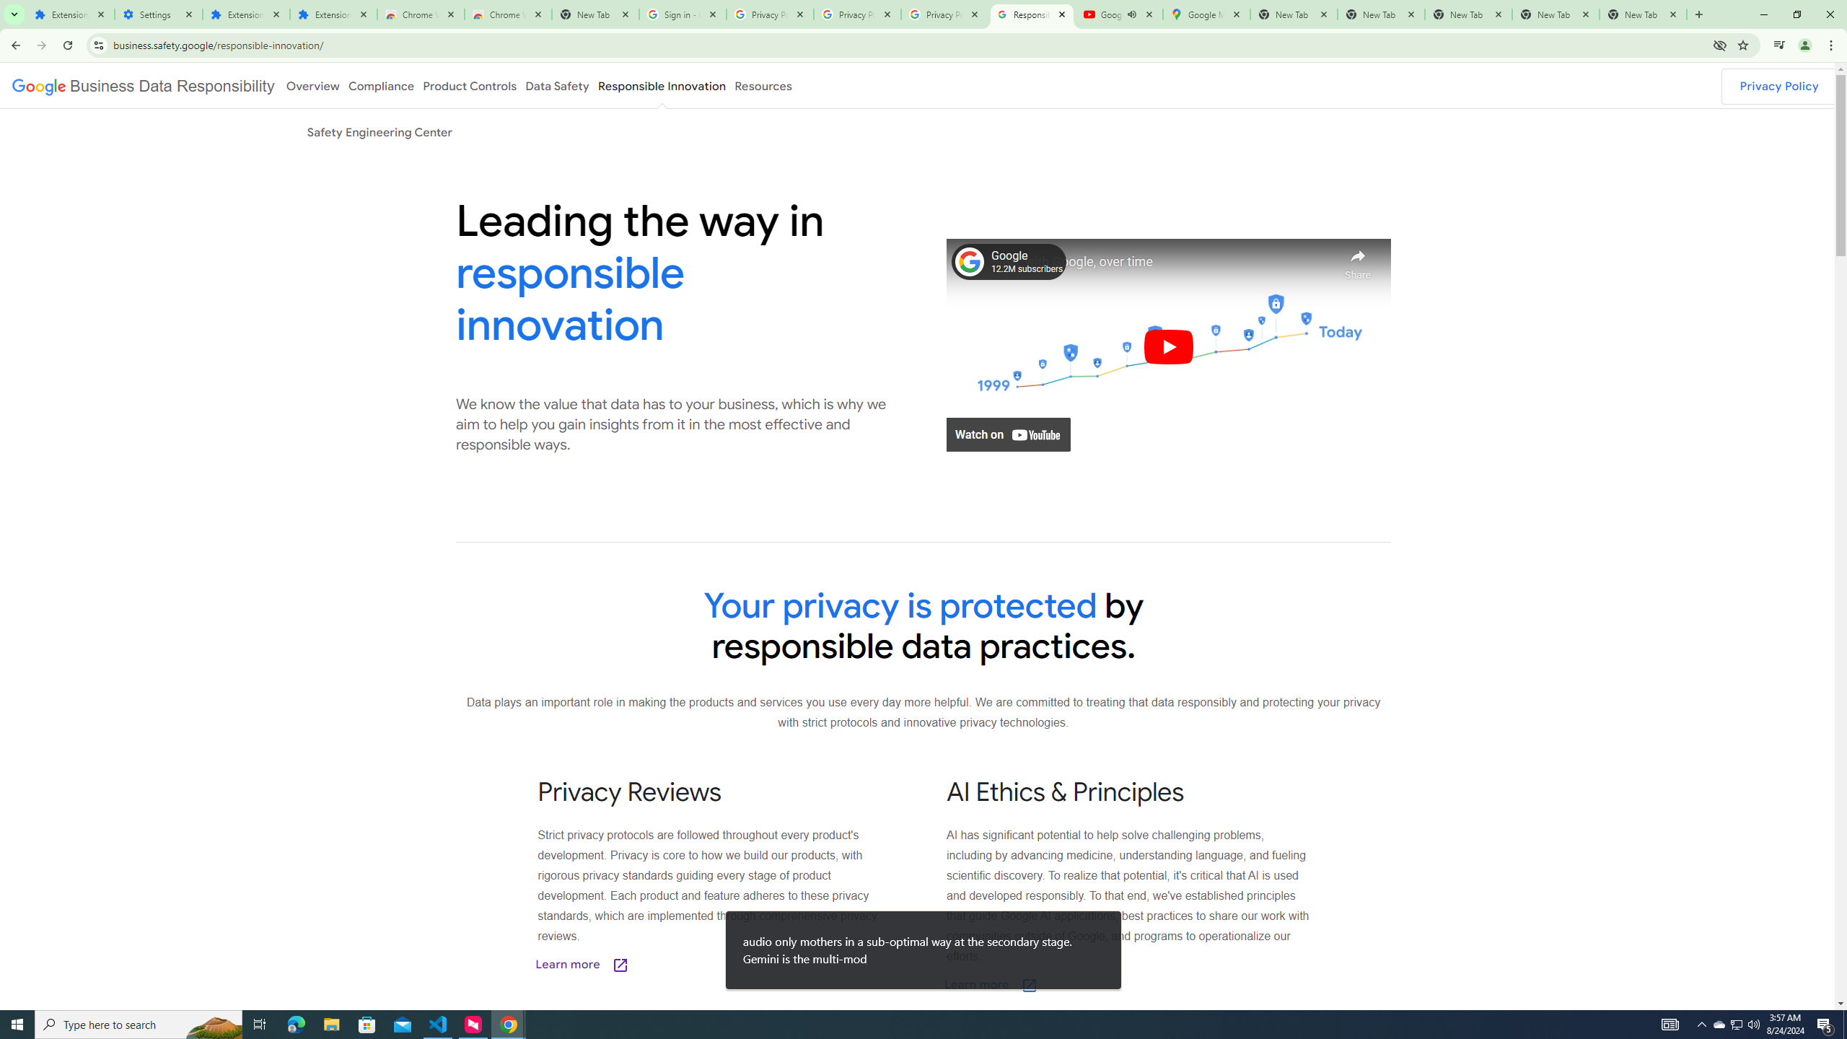  What do you see at coordinates (381, 85) in the screenshot?
I see `Compliance` at bounding box center [381, 85].